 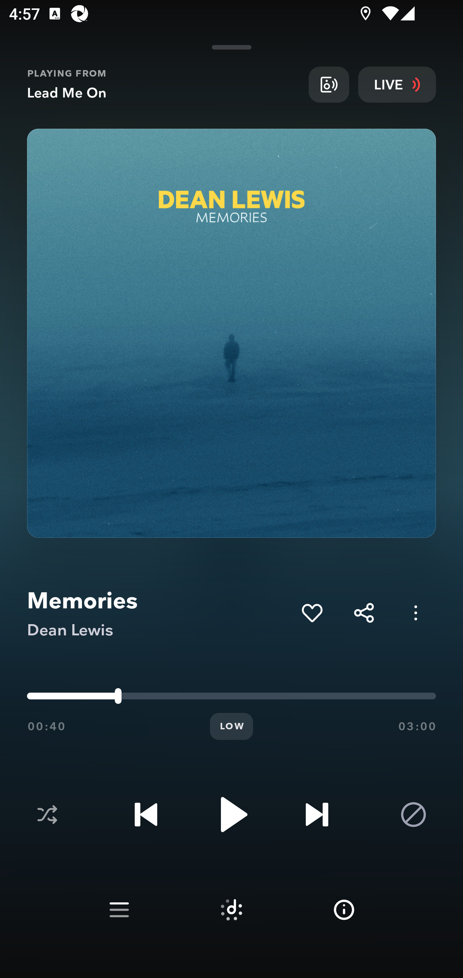 What do you see at coordinates (232, 726) in the screenshot?
I see `LOW` at bounding box center [232, 726].